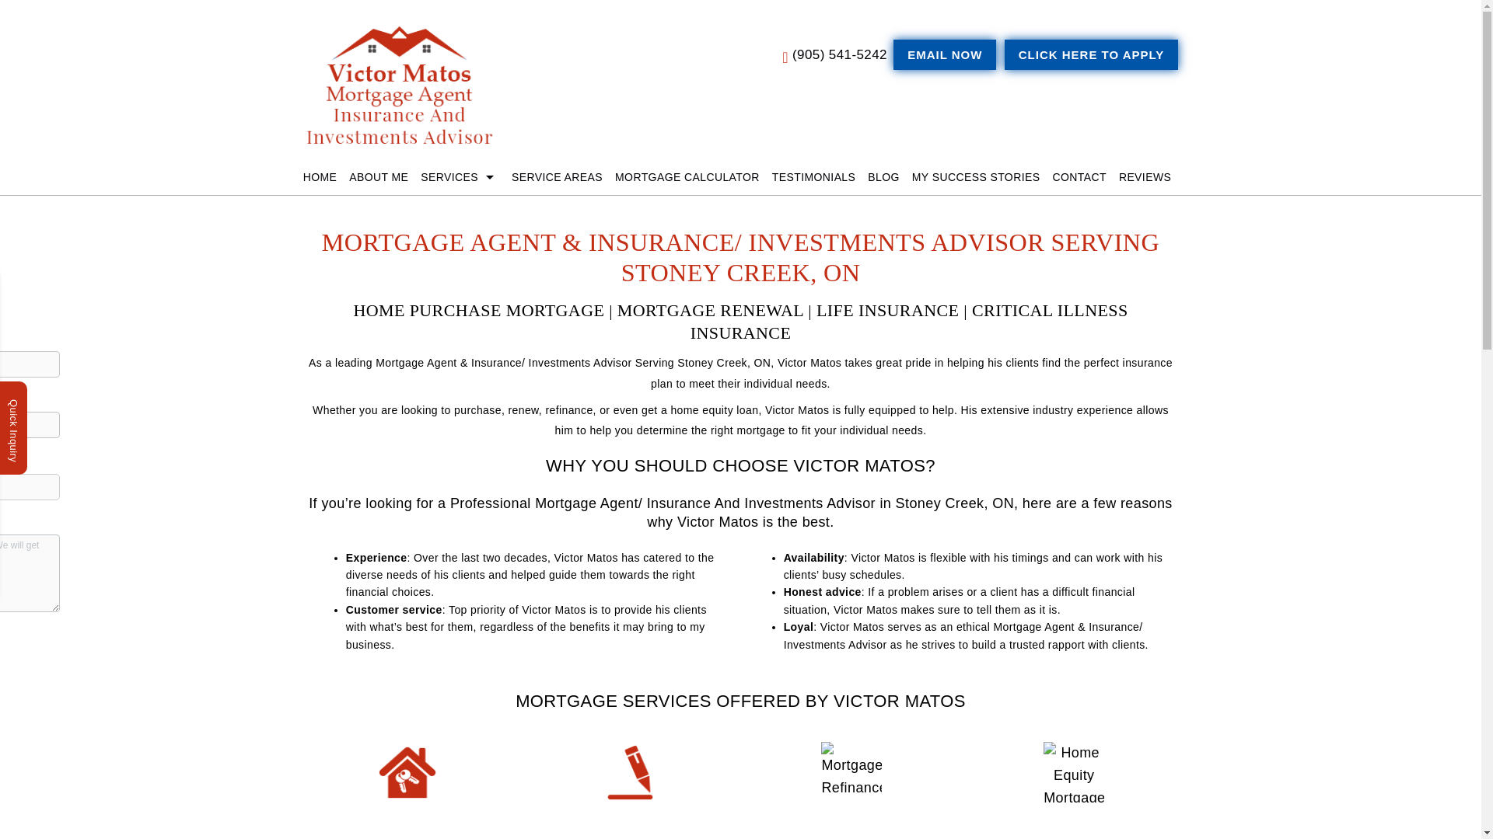 This screenshot has width=1493, height=839. I want to click on MORTGAGE RENEWAL, so click(628, 831).